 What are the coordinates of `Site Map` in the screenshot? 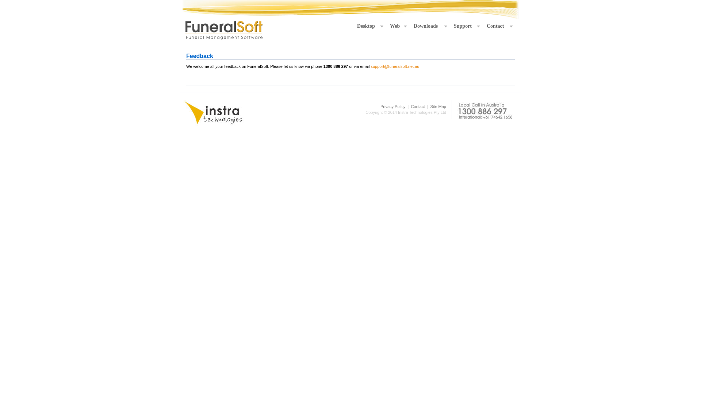 It's located at (438, 107).